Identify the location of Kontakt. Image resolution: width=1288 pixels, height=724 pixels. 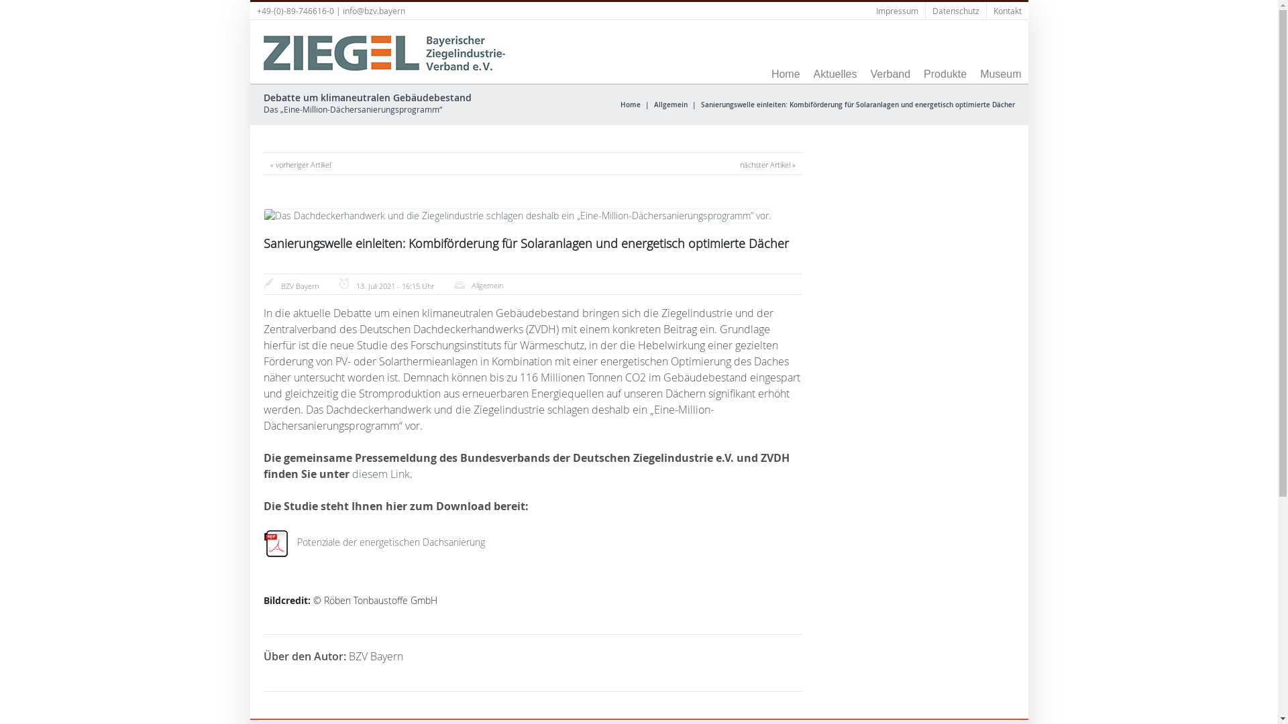
(1007, 11).